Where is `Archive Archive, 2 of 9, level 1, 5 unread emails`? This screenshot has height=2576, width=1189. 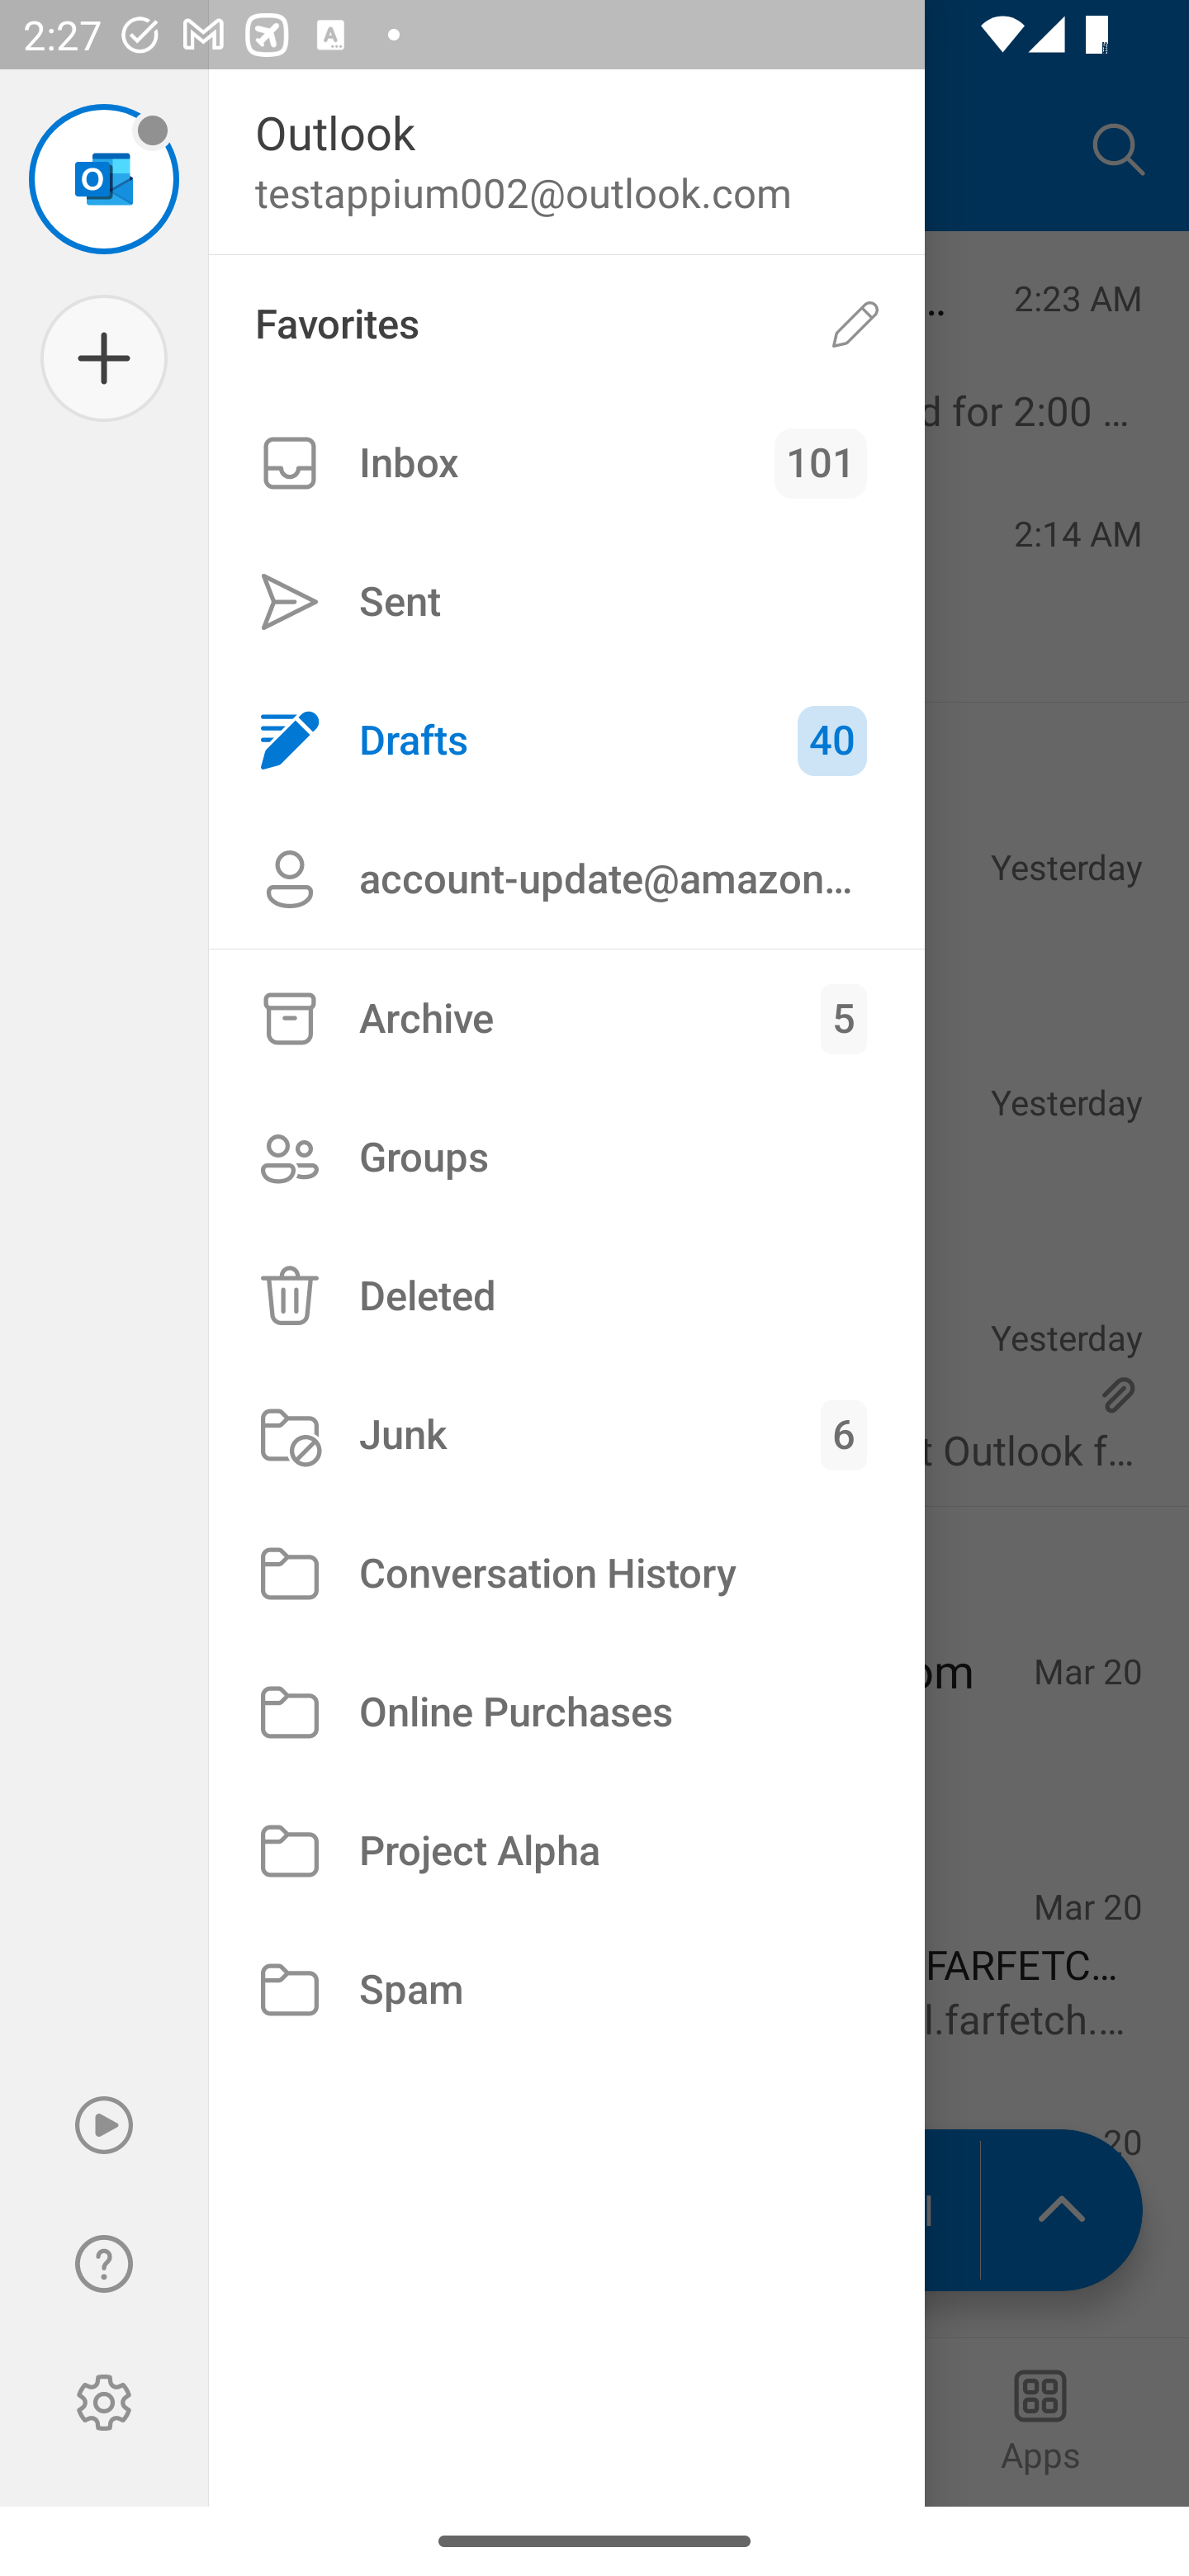
Archive Archive, 2 of 9, level 1, 5 unread emails is located at coordinates (566, 1019).